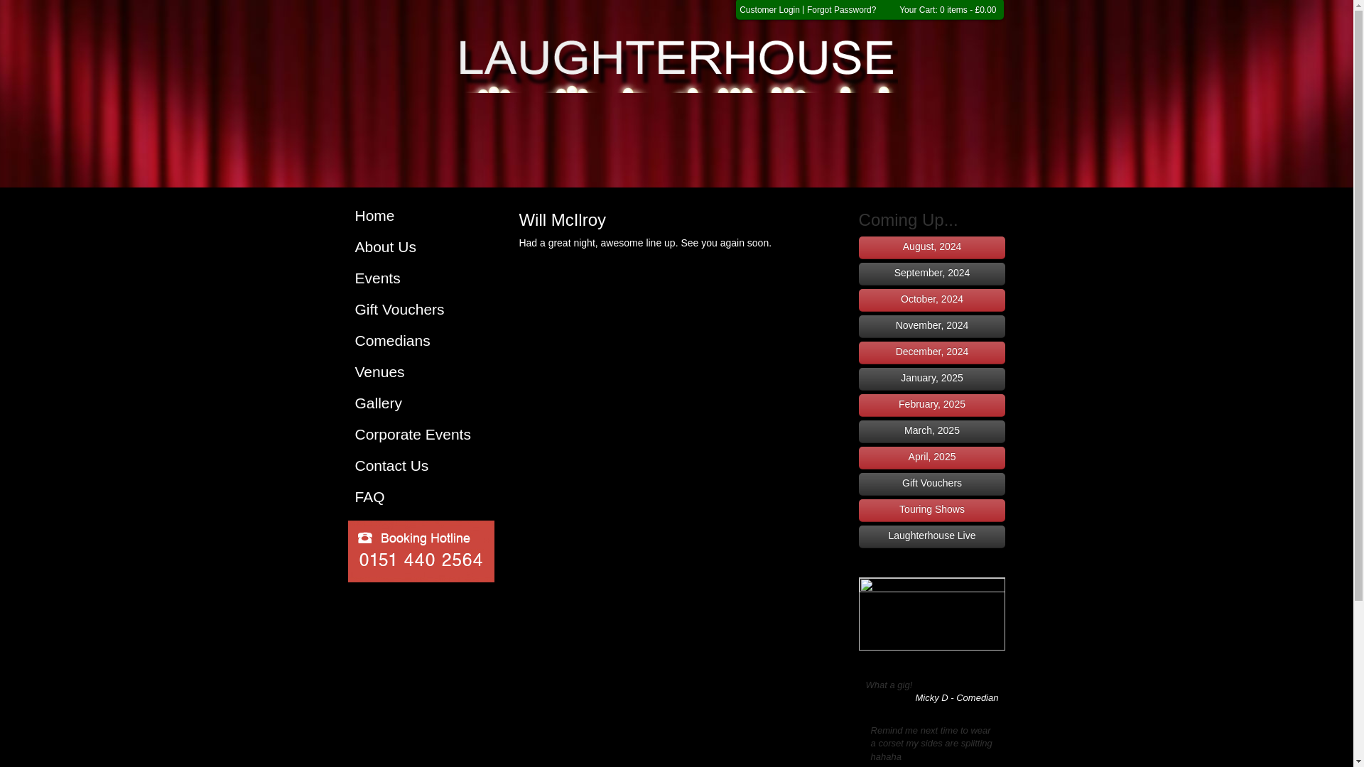 The width and height of the screenshot is (1364, 767). What do you see at coordinates (421, 216) in the screenshot?
I see `Laughterhouse Comedy, Liverpool's Premier Comedy Club!` at bounding box center [421, 216].